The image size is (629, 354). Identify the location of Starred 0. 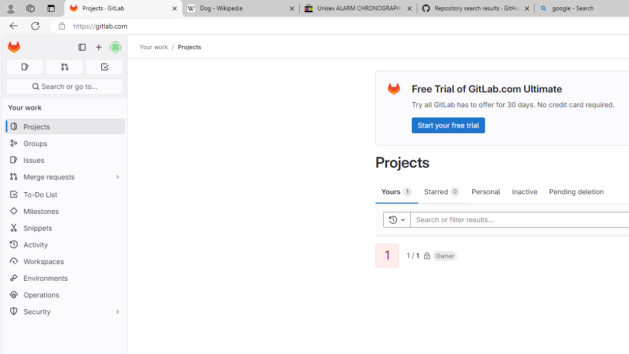
(442, 191).